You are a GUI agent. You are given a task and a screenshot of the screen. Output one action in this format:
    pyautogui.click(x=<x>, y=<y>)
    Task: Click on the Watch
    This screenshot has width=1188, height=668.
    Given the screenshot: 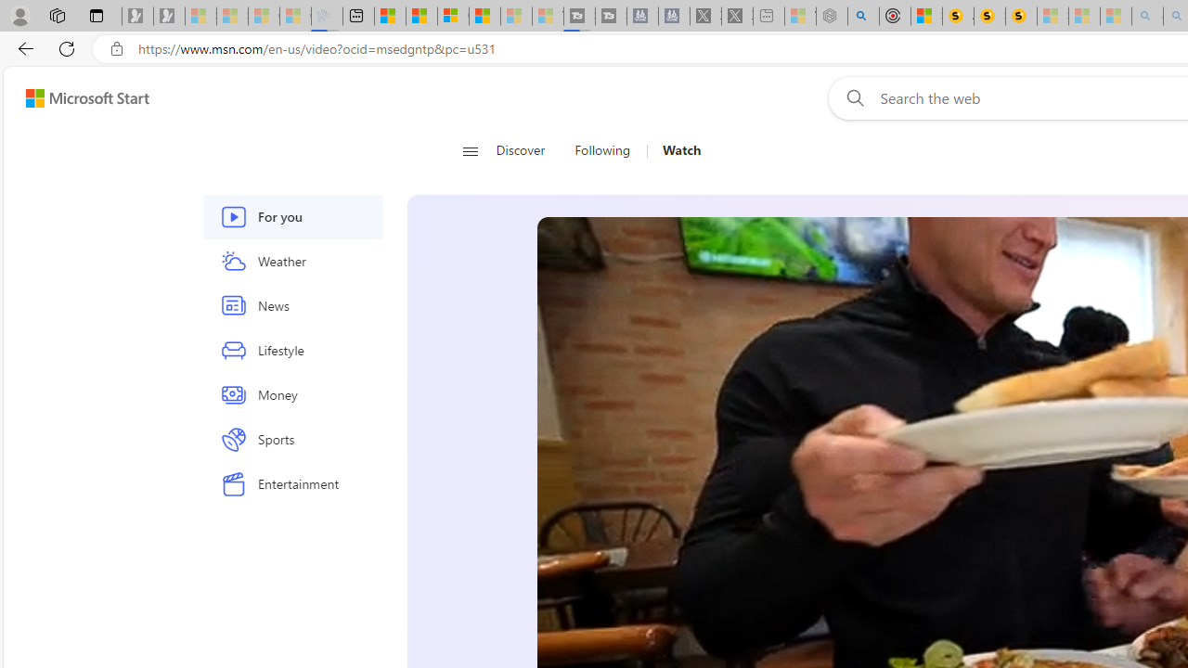 What is the action you would take?
    pyautogui.click(x=681, y=150)
    